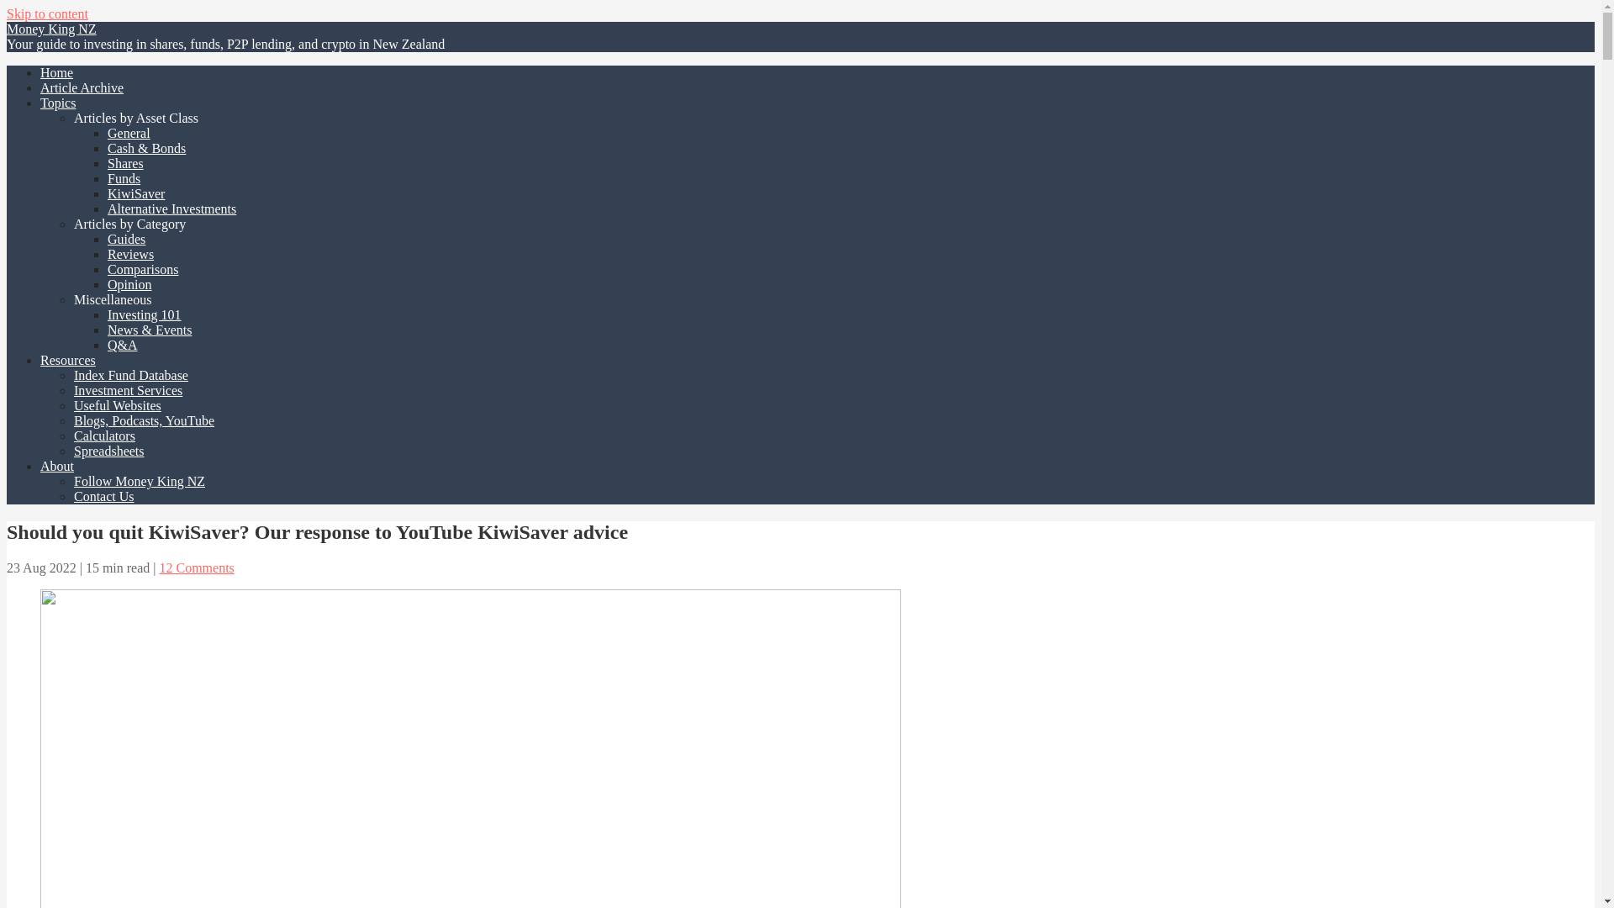  I want to click on Topics, so click(58, 103).